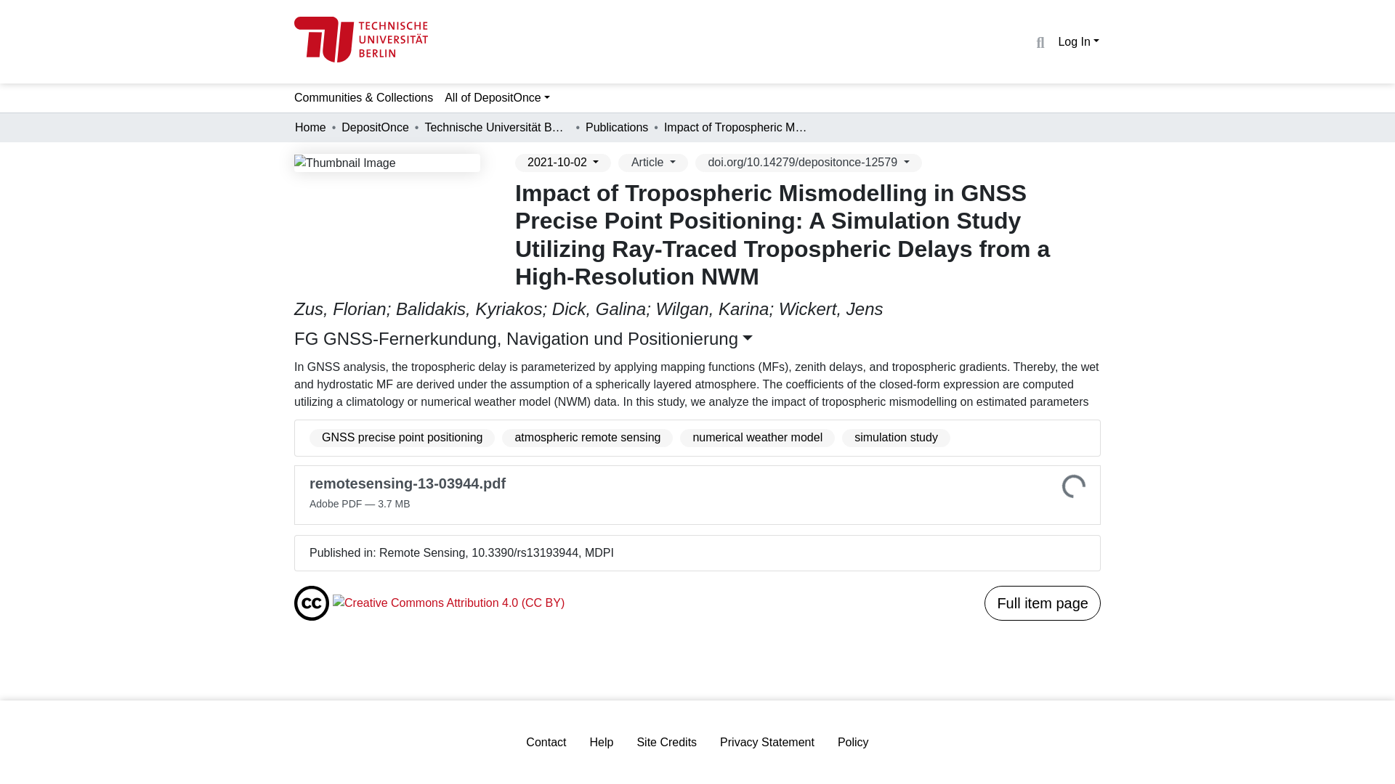 This screenshot has height=784, width=1395. I want to click on Wilgan, Karina, so click(712, 308).